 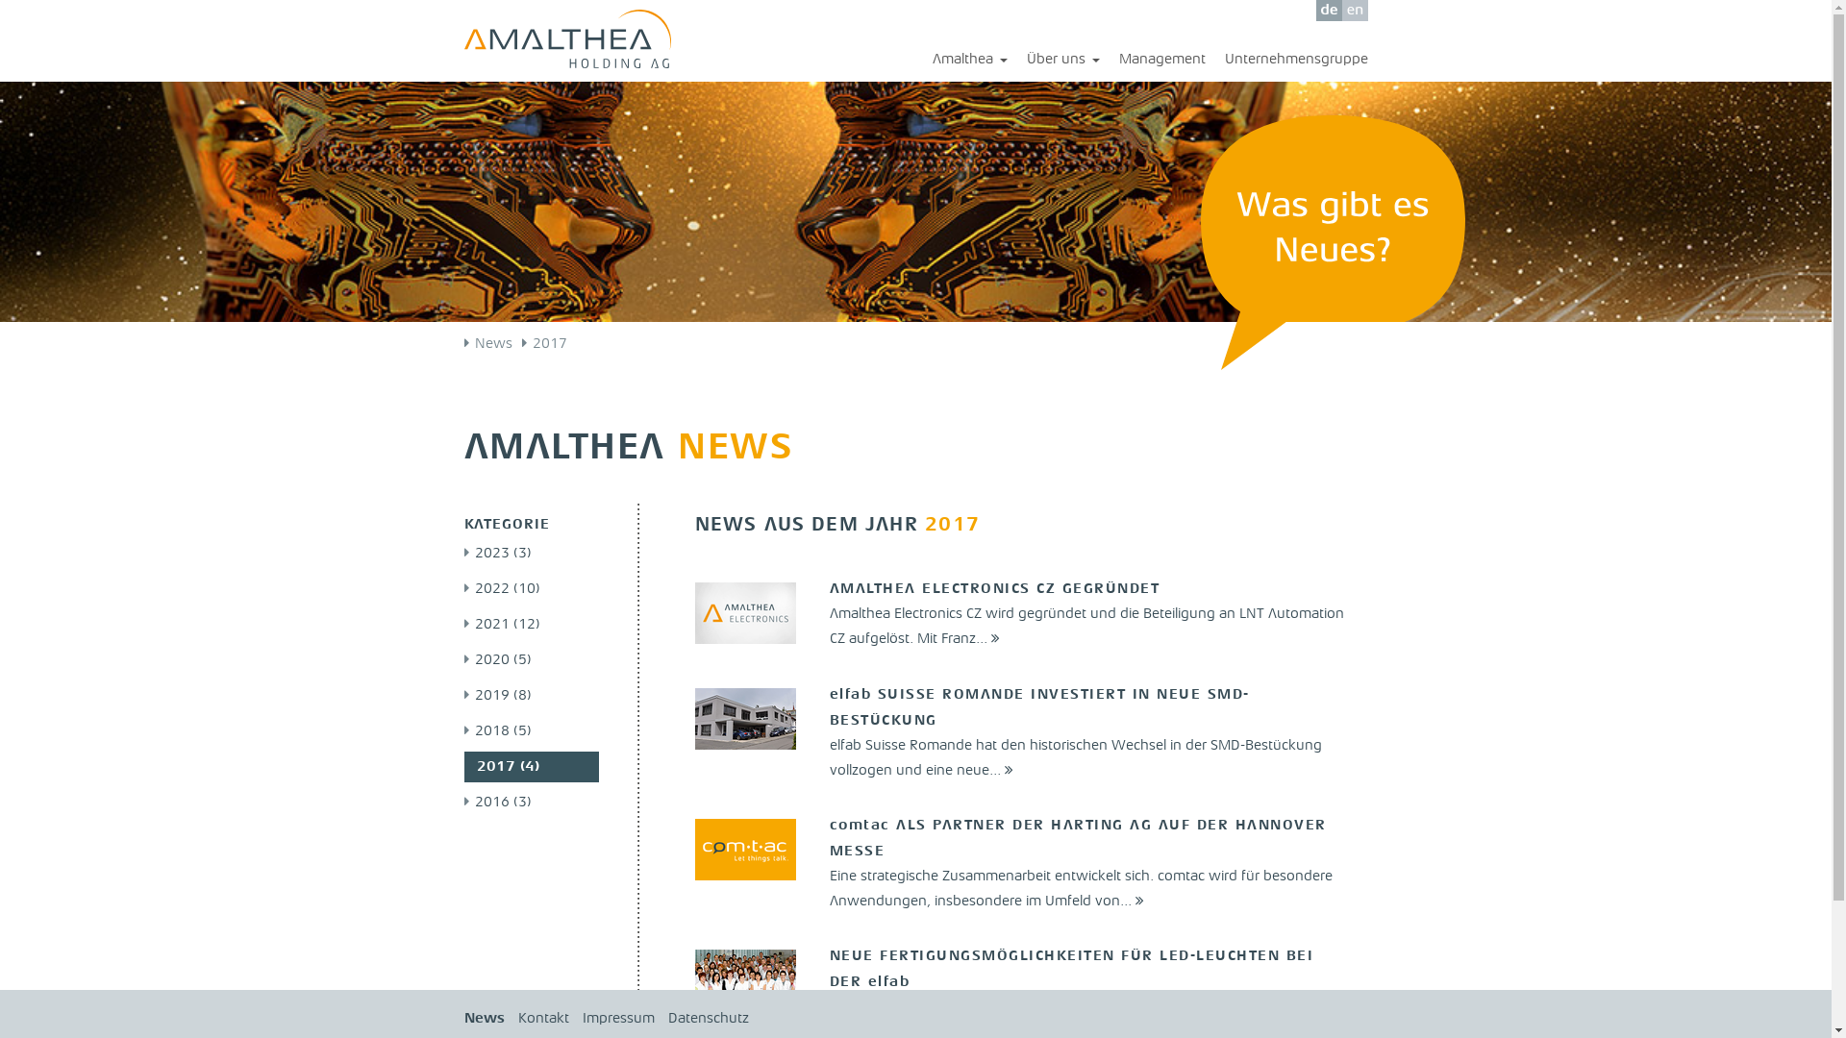 I want to click on 2022 (10), so click(x=502, y=590).